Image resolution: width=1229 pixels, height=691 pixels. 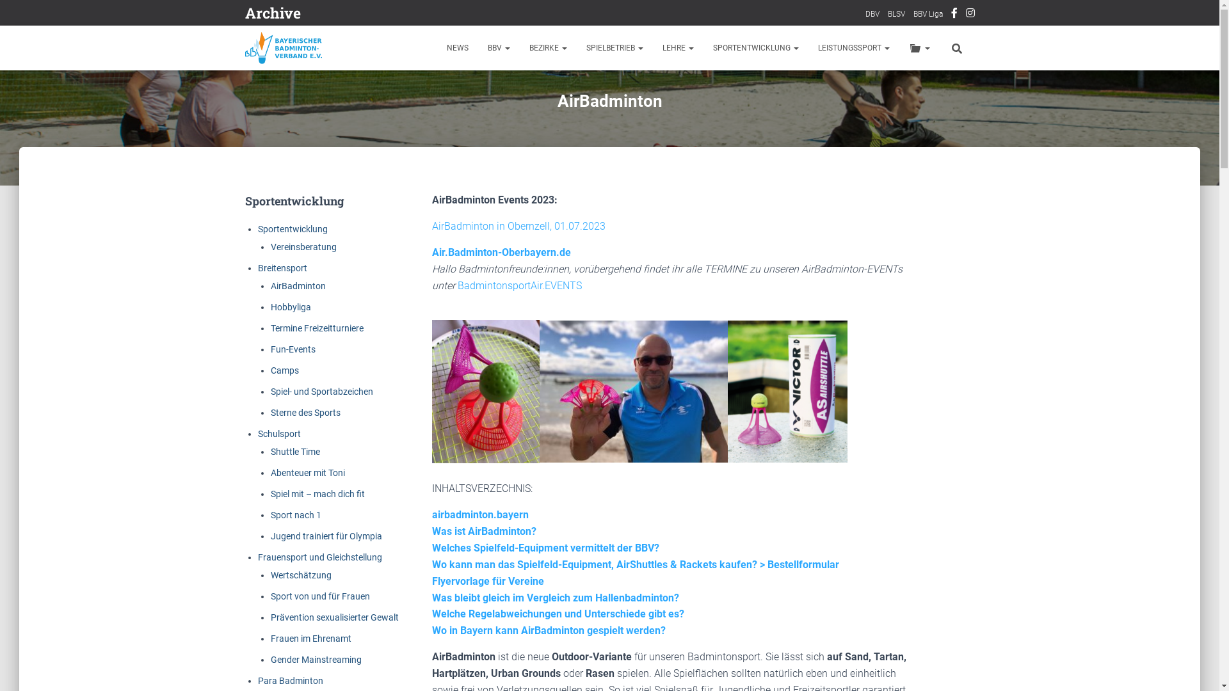 What do you see at coordinates (414, 477) in the screenshot?
I see `Februar 2015` at bounding box center [414, 477].